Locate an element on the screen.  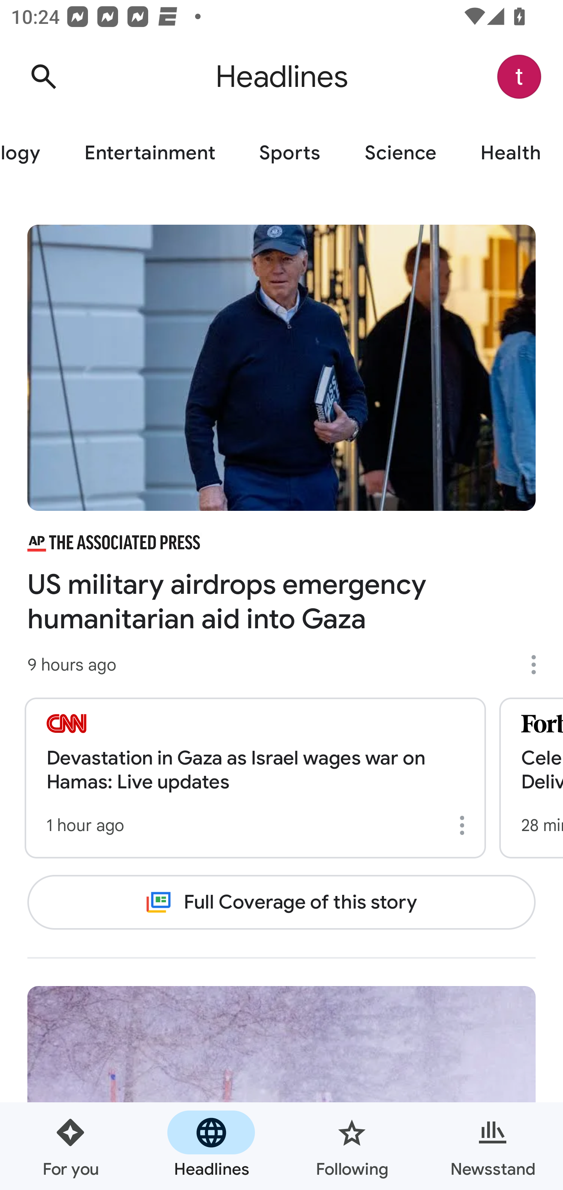
Following is located at coordinates (352, 1146).